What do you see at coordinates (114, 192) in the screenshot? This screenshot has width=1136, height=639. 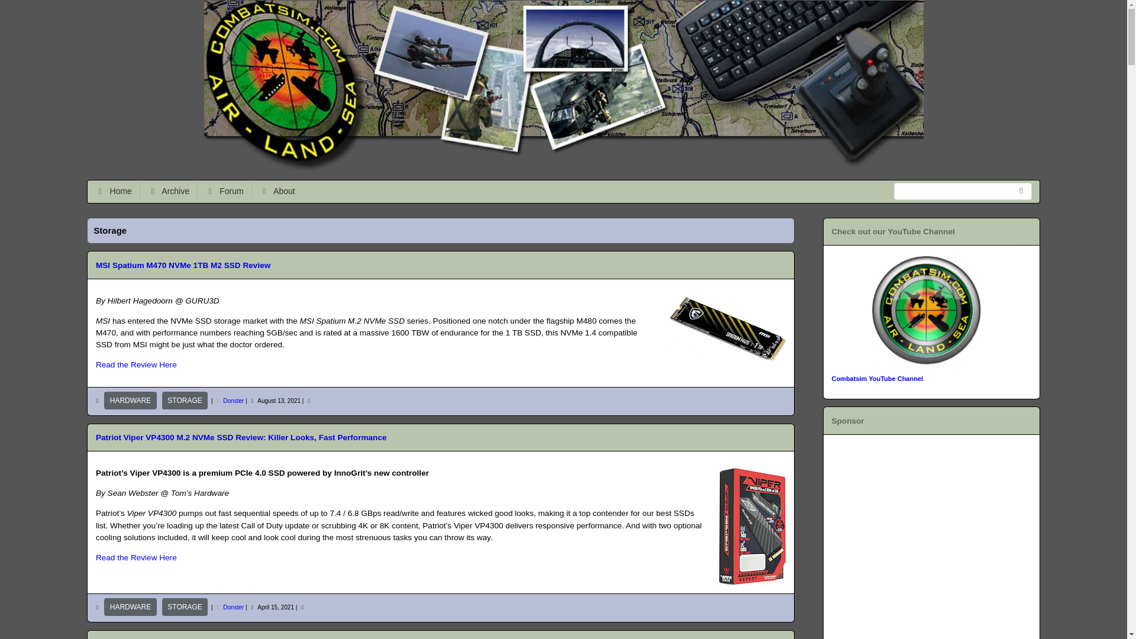 I see `Home` at bounding box center [114, 192].